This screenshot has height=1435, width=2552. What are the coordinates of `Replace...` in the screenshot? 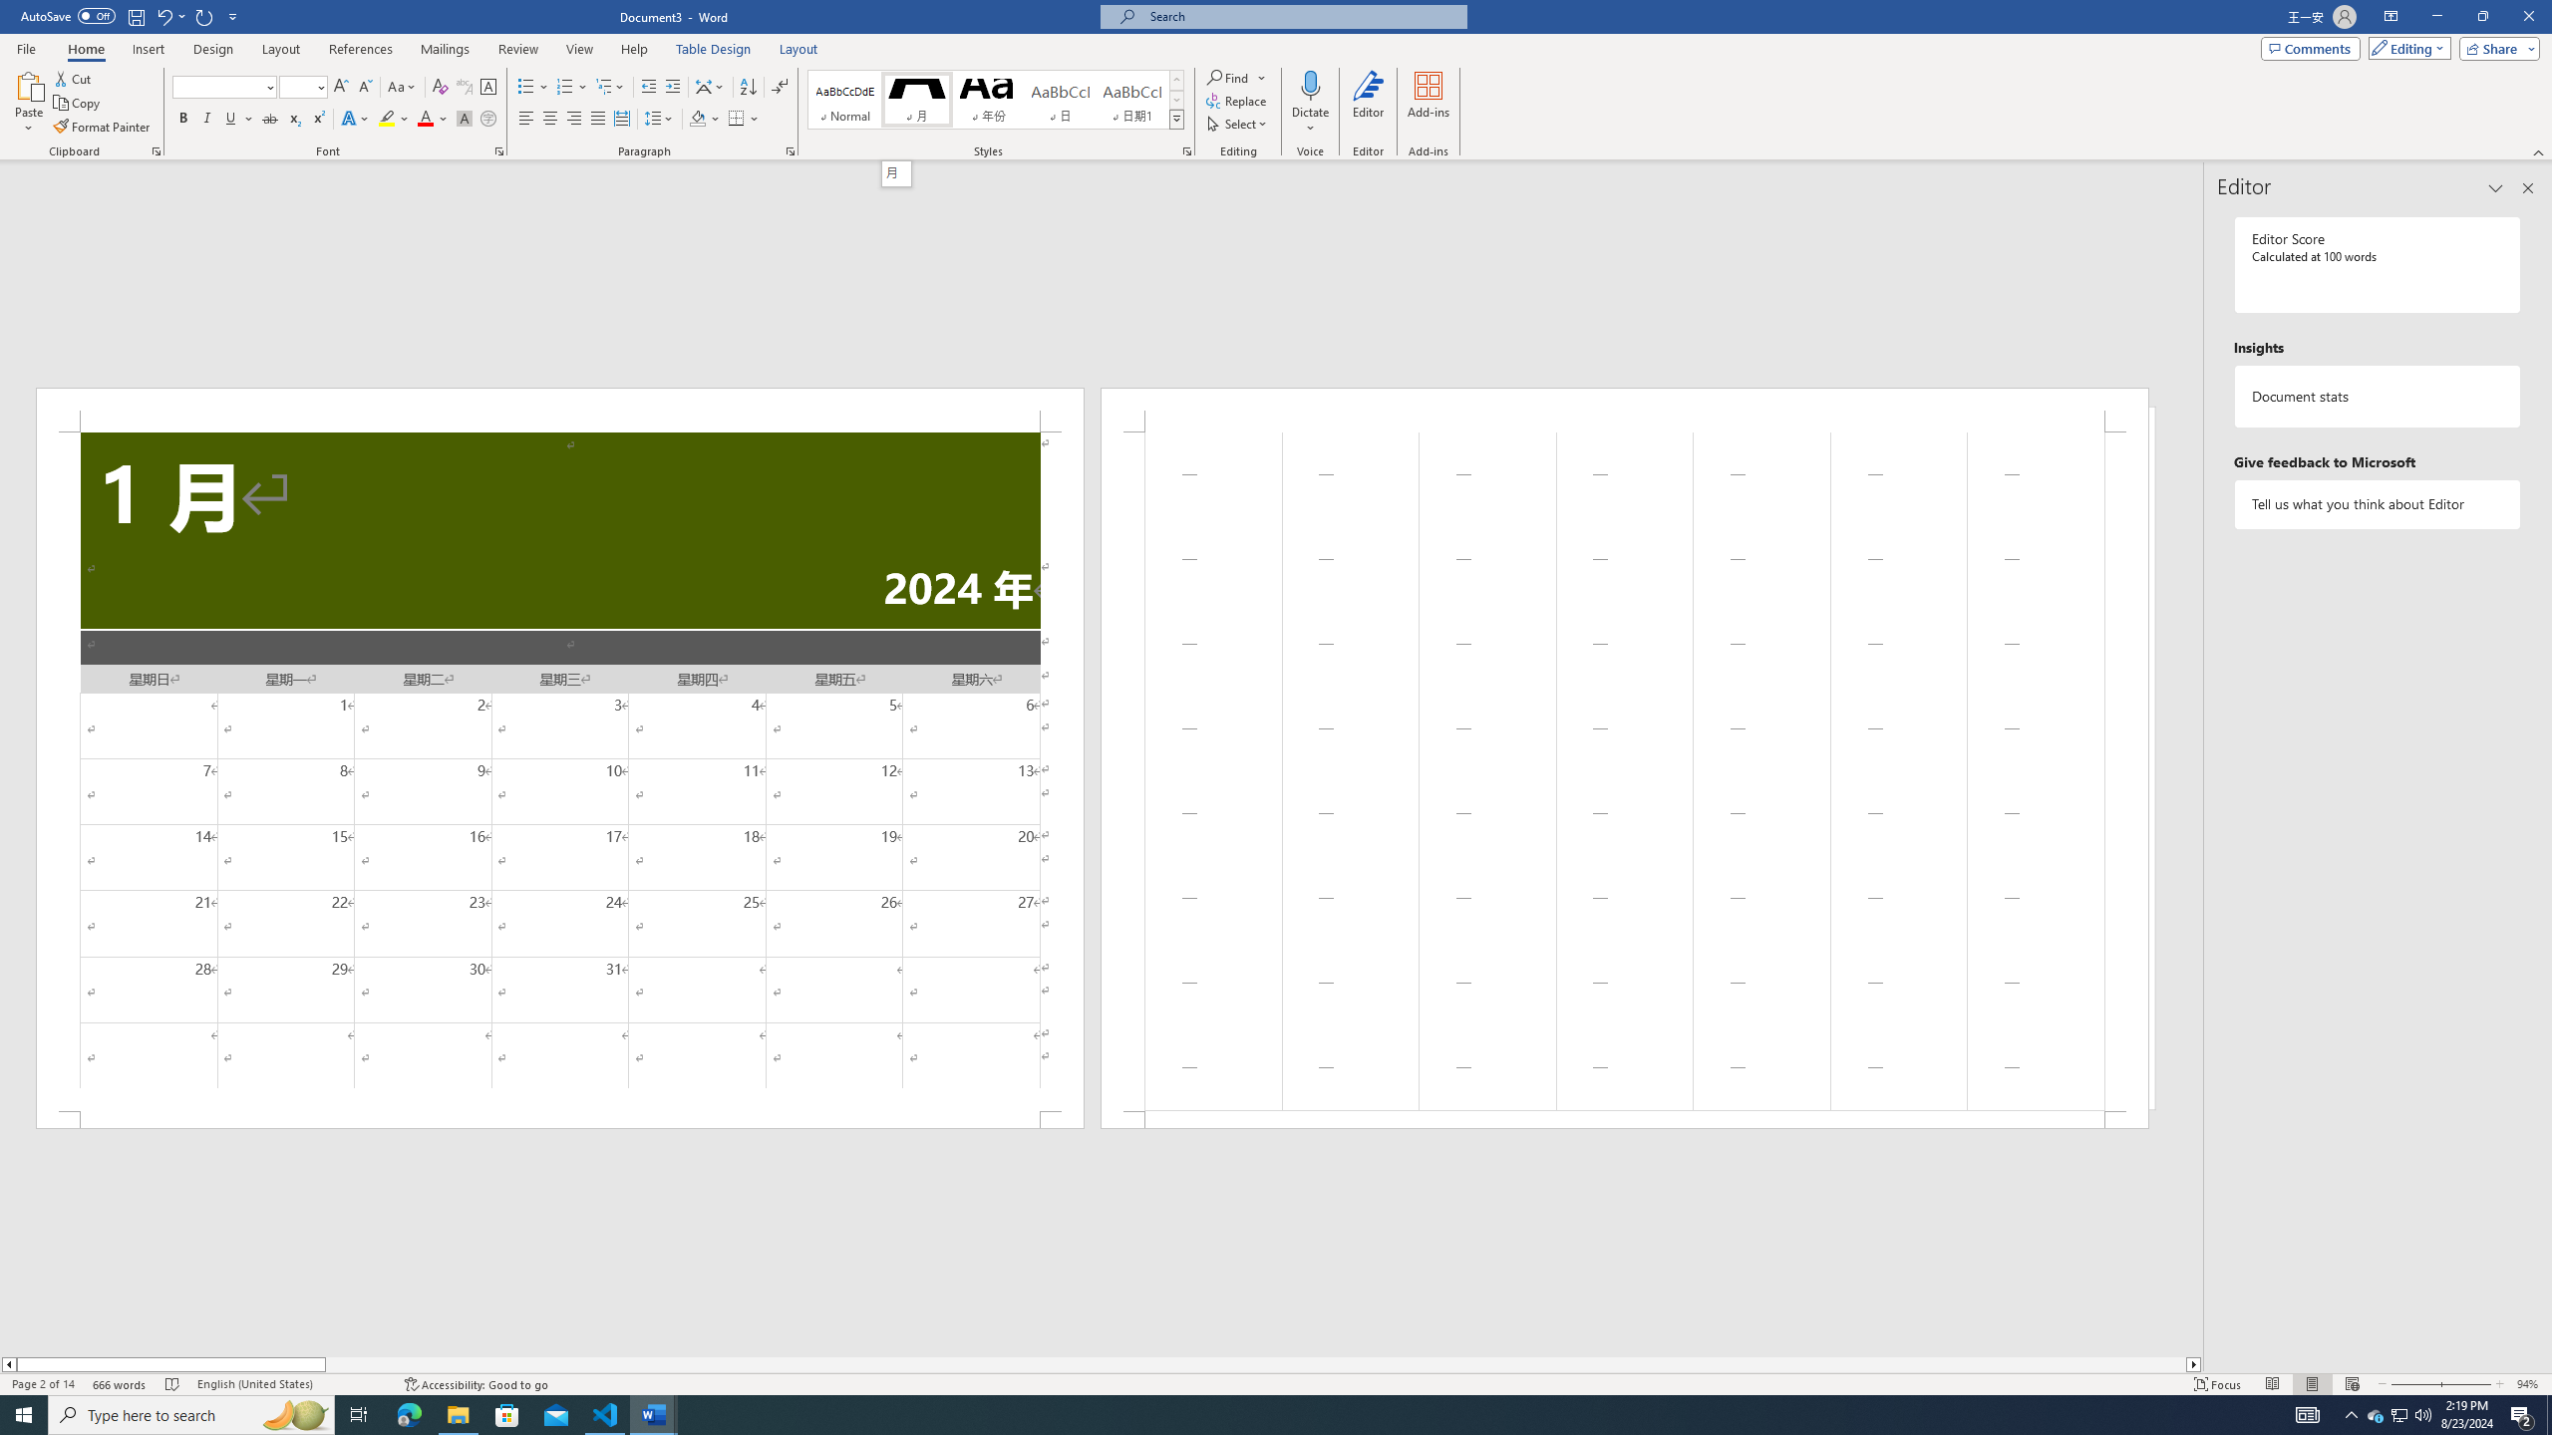 It's located at (1237, 100).